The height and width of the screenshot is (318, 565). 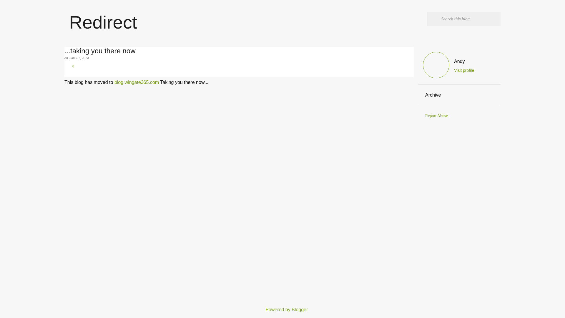 What do you see at coordinates (79, 58) in the screenshot?
I see `permanent link` at bounding box center [79, 58].